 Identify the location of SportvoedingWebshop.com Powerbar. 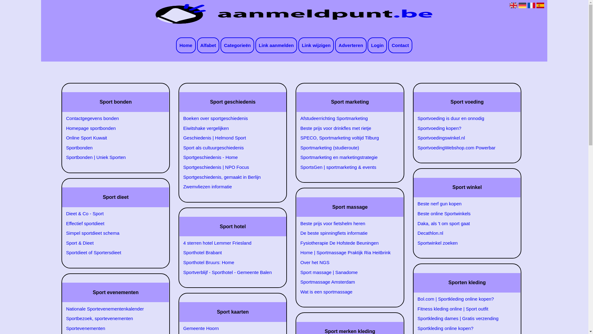
(464, 148).